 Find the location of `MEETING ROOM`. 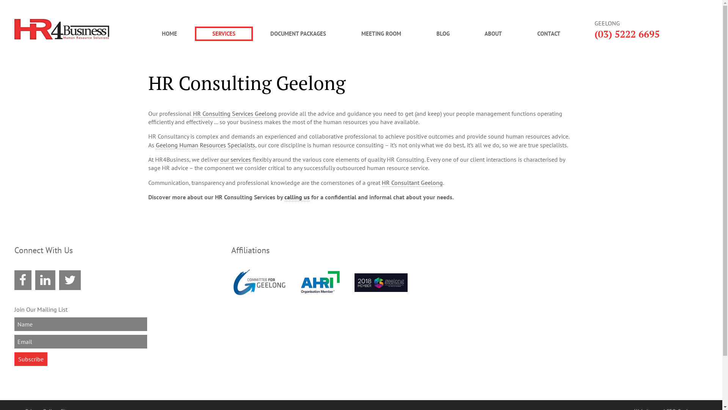

MEETING ROOM is located at coordinates (381, 34).